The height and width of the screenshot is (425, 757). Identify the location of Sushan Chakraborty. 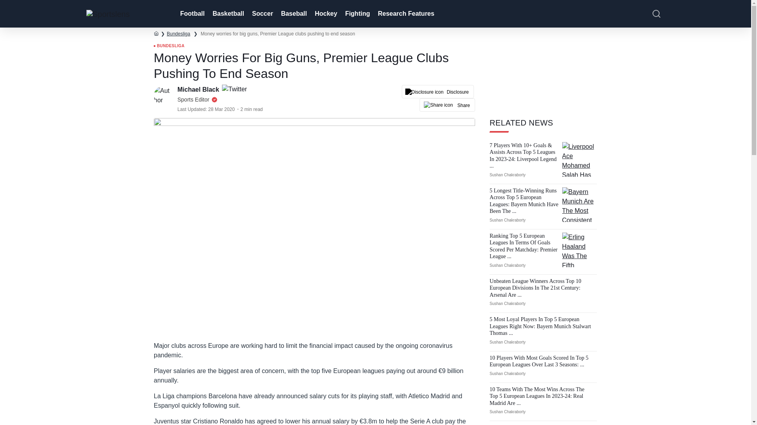
(507, 175).